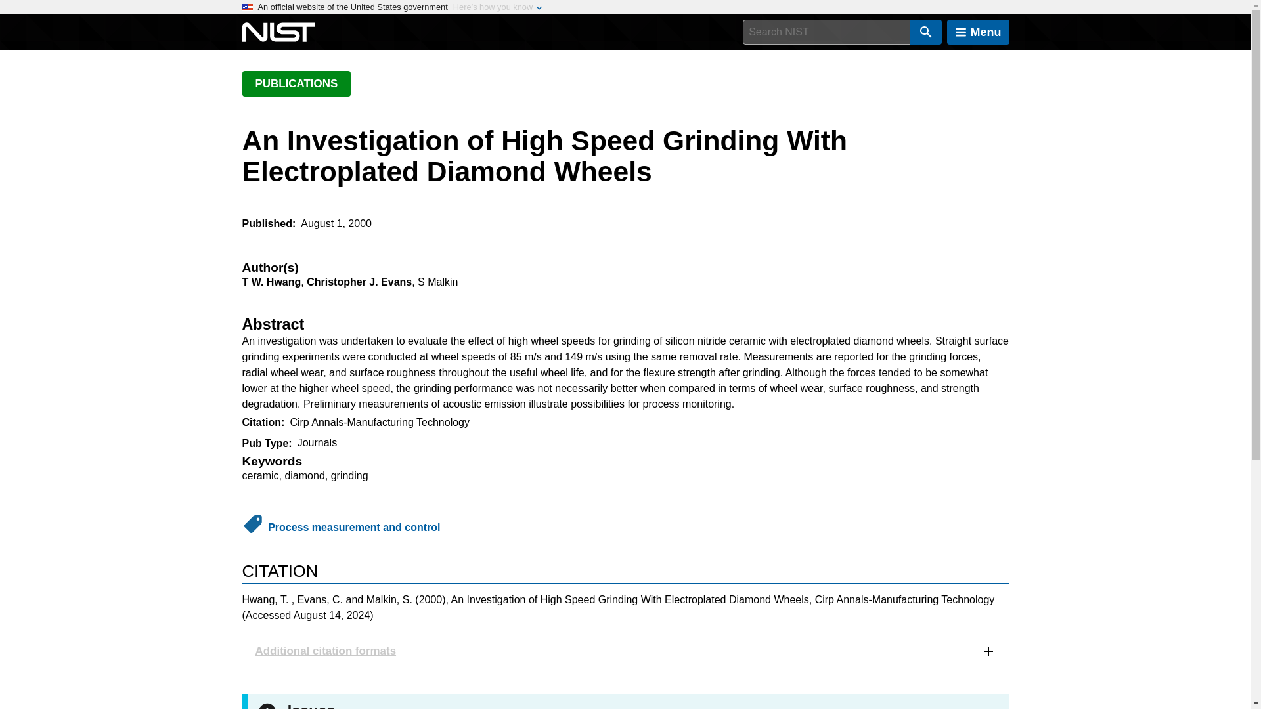 The height and width of the screenshot is (709, 1261). I want to click on Menu, so click(978, 32).